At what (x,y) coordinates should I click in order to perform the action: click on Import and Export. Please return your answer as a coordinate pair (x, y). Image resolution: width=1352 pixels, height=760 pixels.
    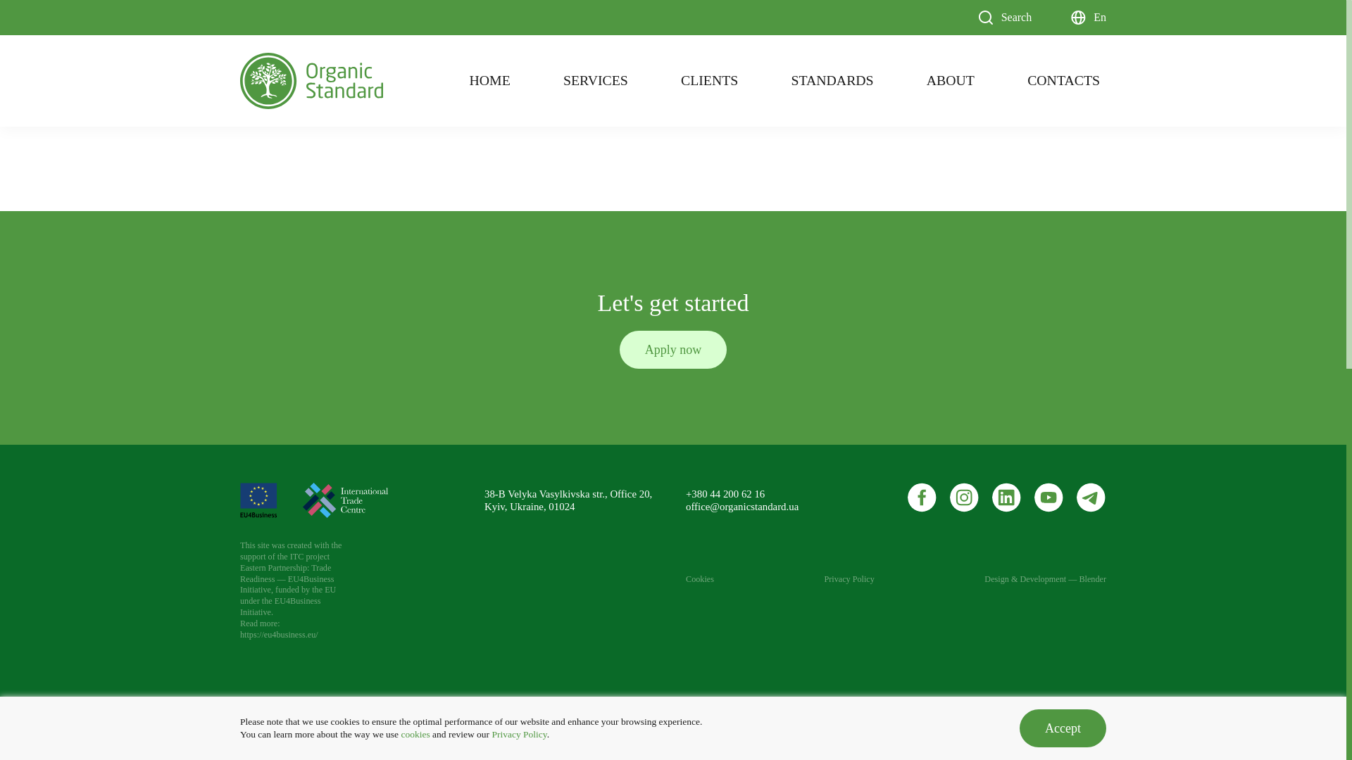
    Looking at the image, I should click on (627, 93).